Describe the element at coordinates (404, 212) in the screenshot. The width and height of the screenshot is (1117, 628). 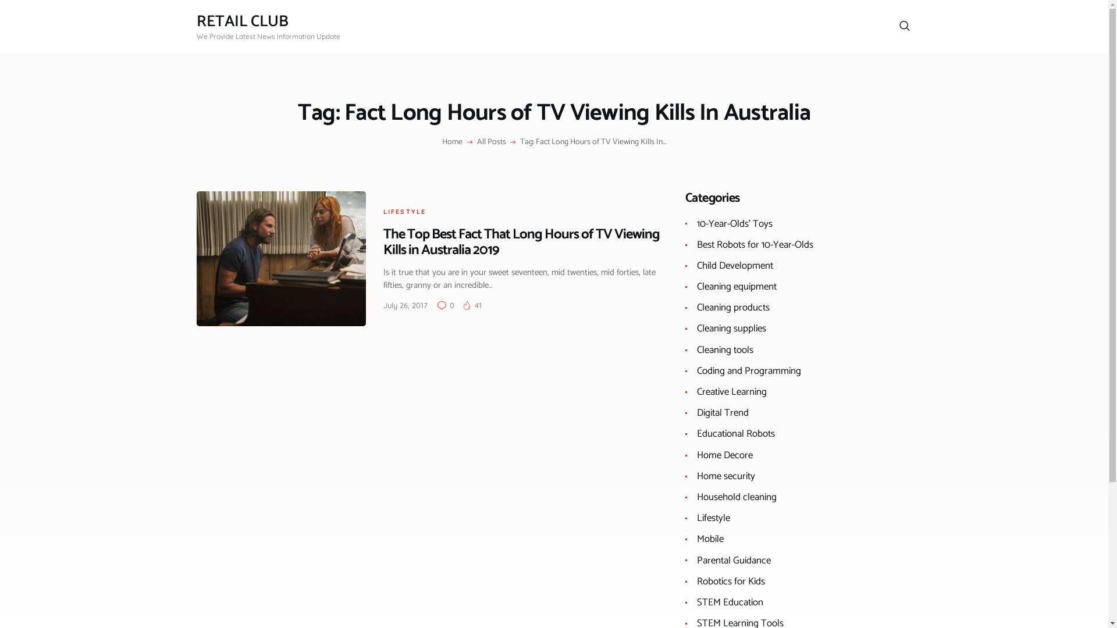
I see `LIFESTYLE` at that location.